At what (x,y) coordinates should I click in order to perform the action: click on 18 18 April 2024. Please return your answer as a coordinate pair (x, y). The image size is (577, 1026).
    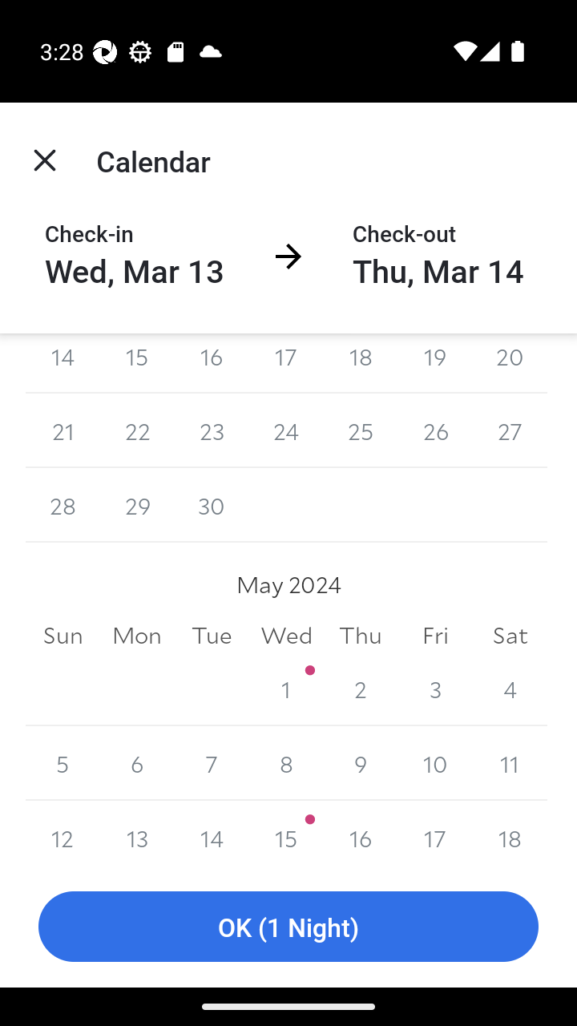
    Looking at the image, I should click on (361, 364).